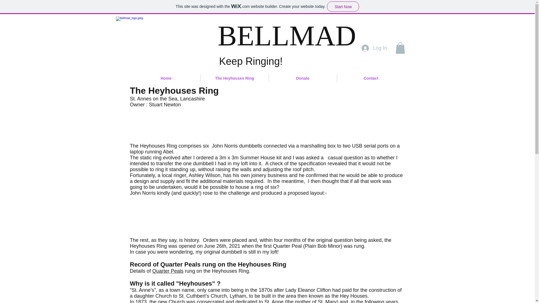 Image resolution: width=539 pixels, height=303 pixels. I want to click on BELLMAD, so click(287, 36).